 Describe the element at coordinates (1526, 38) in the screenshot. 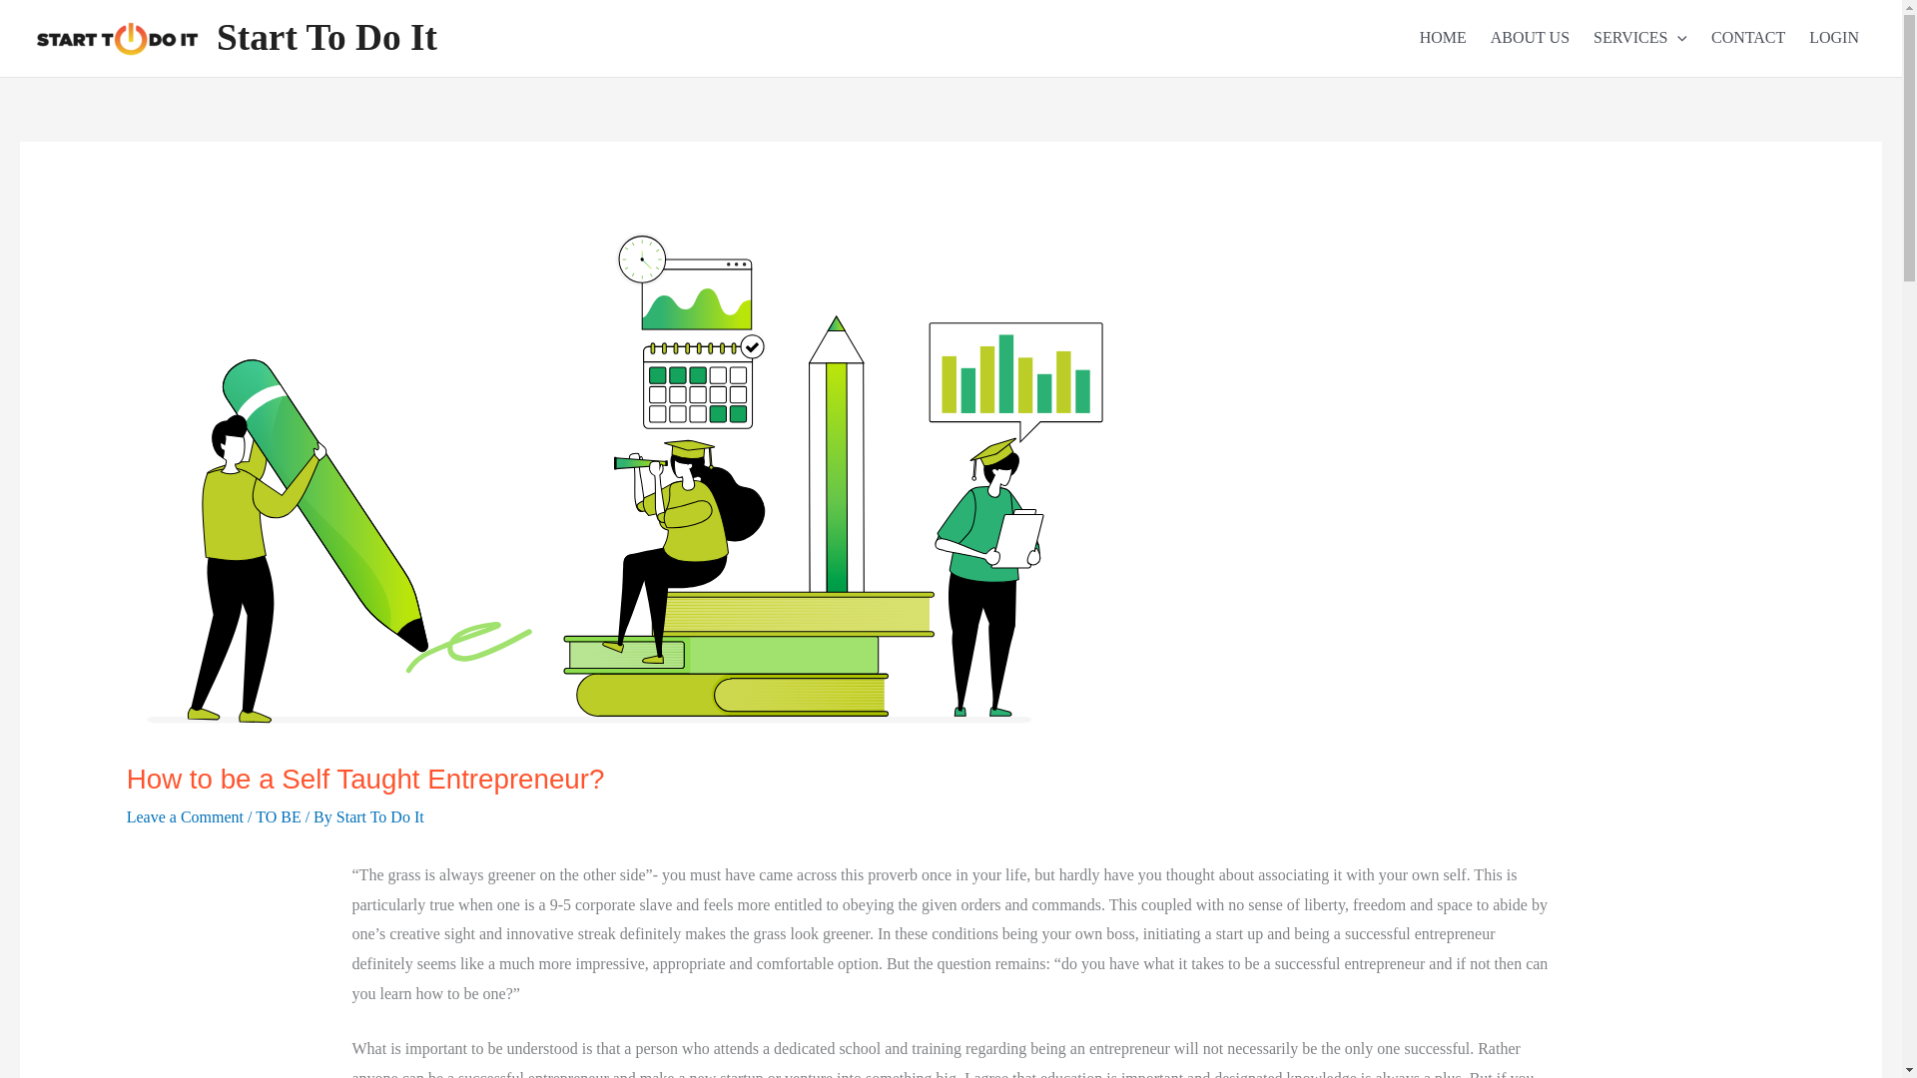

I see `ABOUT US` at that location.